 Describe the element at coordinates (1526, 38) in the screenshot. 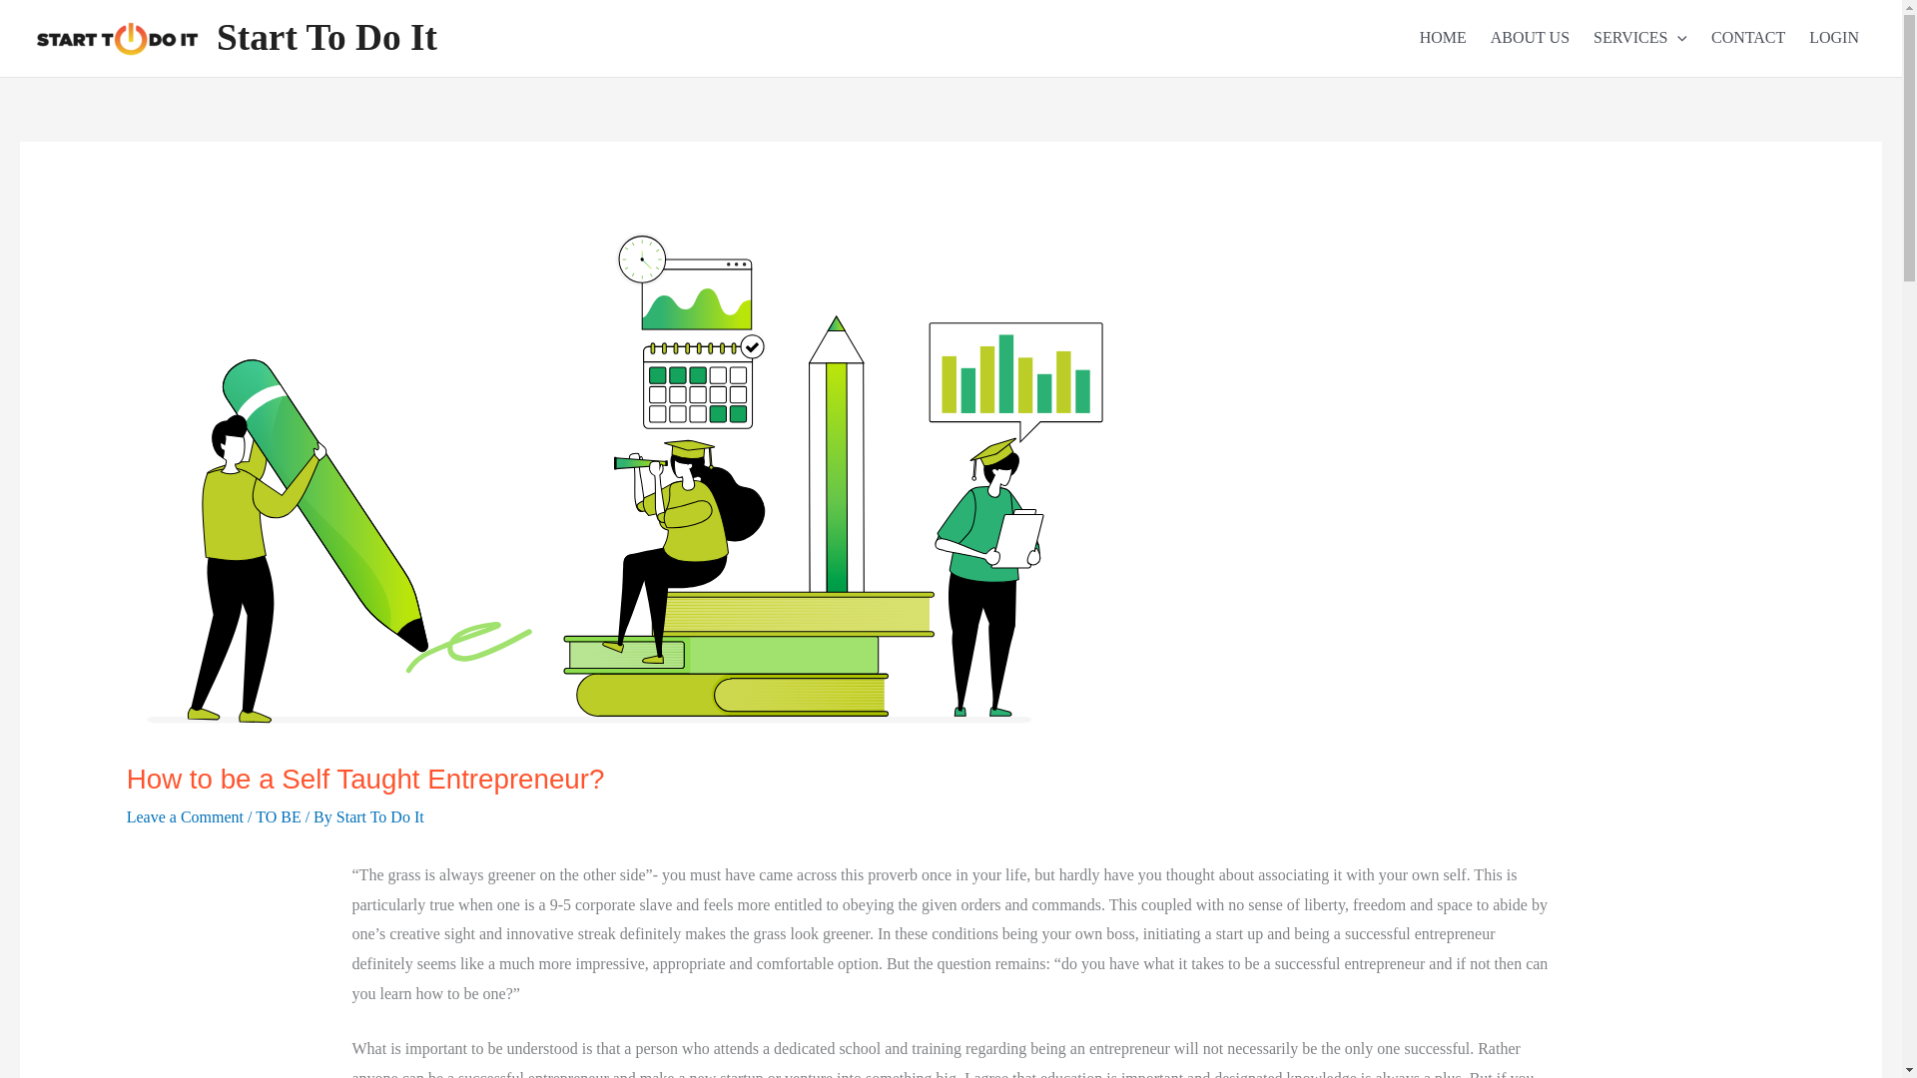

I see `ABOUT US` at that location.